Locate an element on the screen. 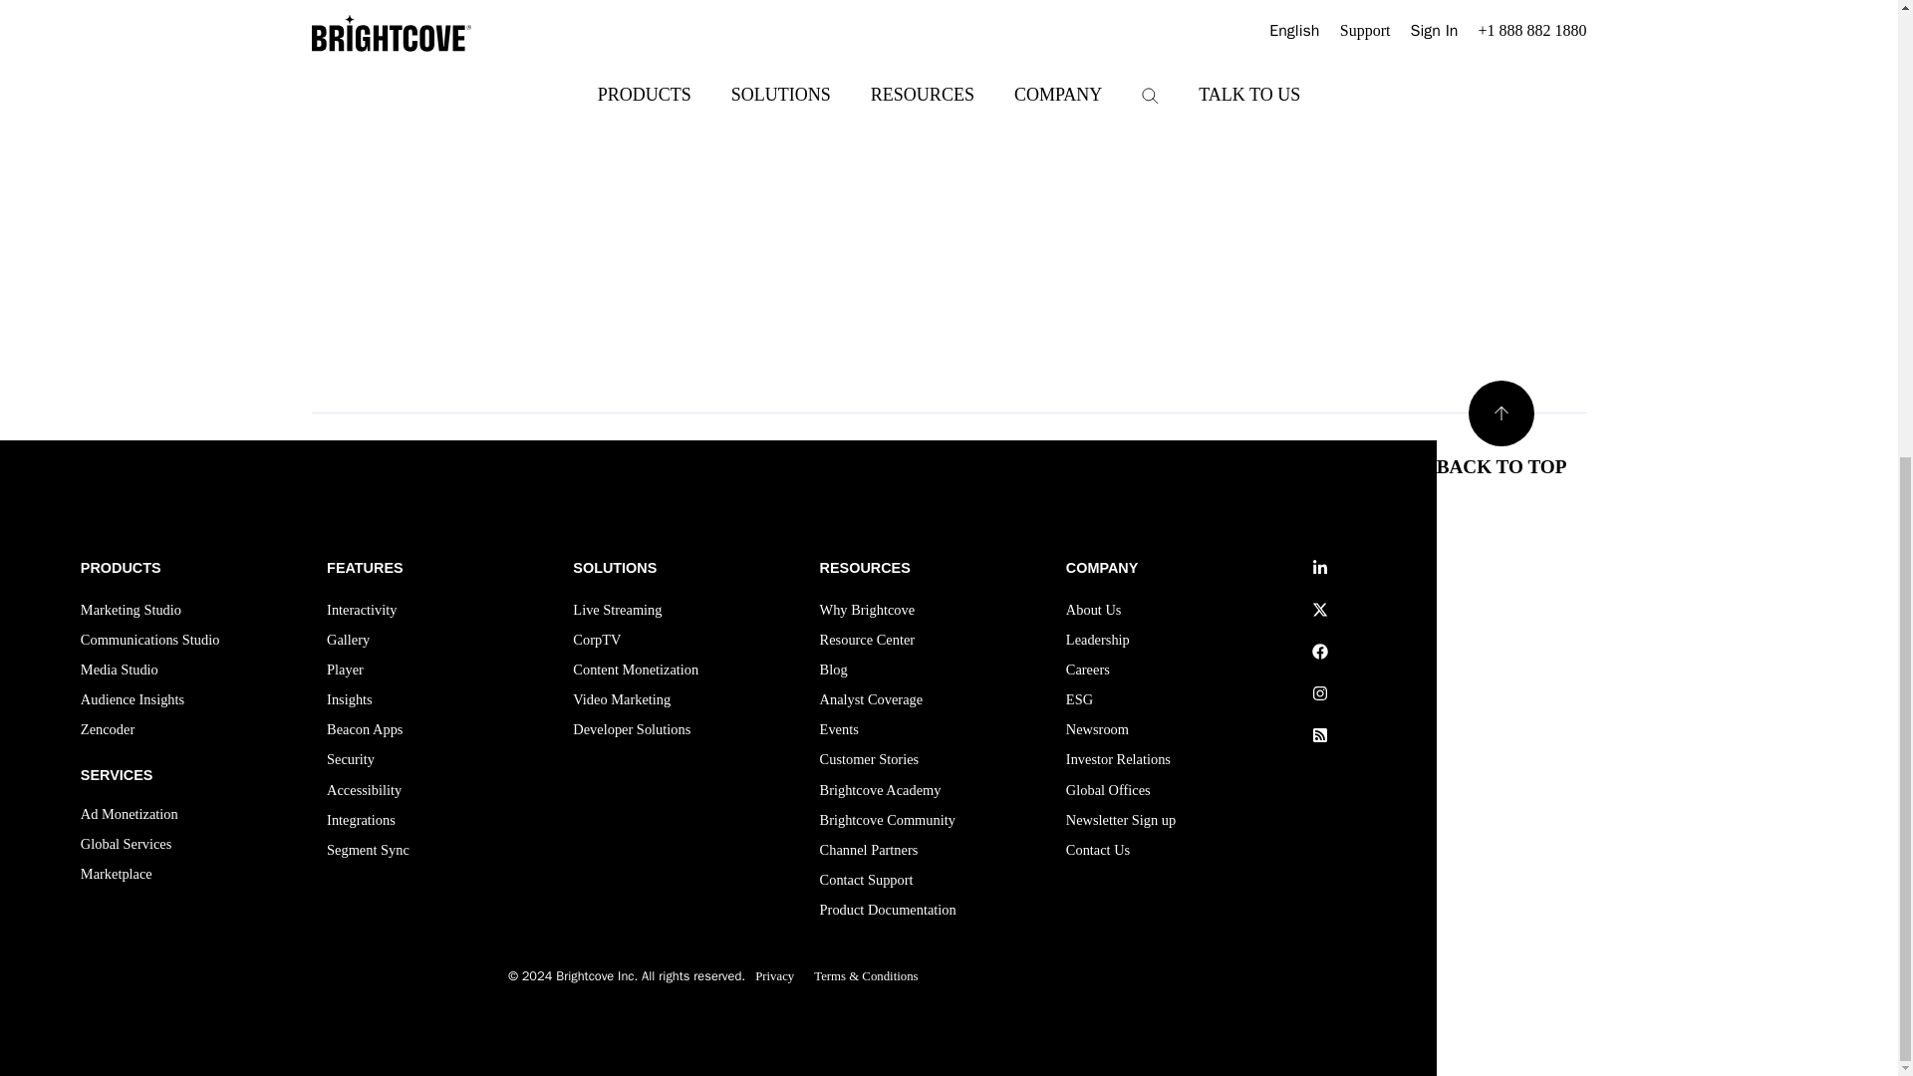 This screenshot has width=1913, height=1076. Player is located at coordinates (345, 672).